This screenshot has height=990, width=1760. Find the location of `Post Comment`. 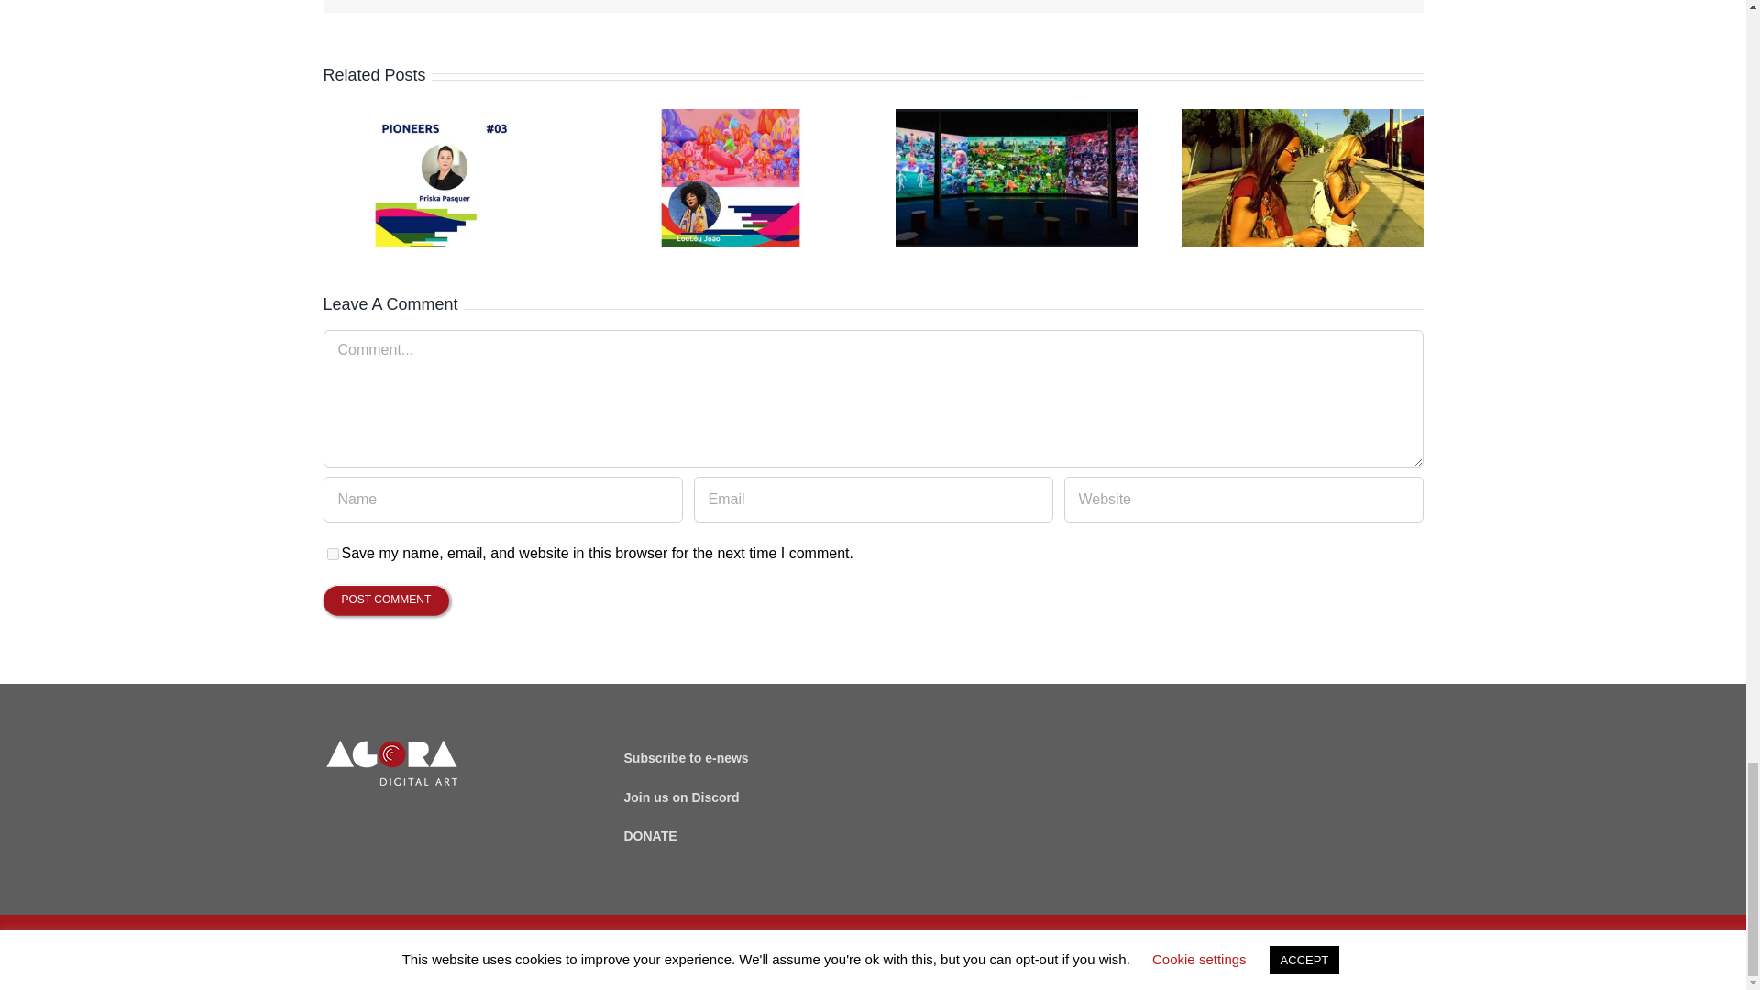

Post Comment is located at coordinates (385, 599).